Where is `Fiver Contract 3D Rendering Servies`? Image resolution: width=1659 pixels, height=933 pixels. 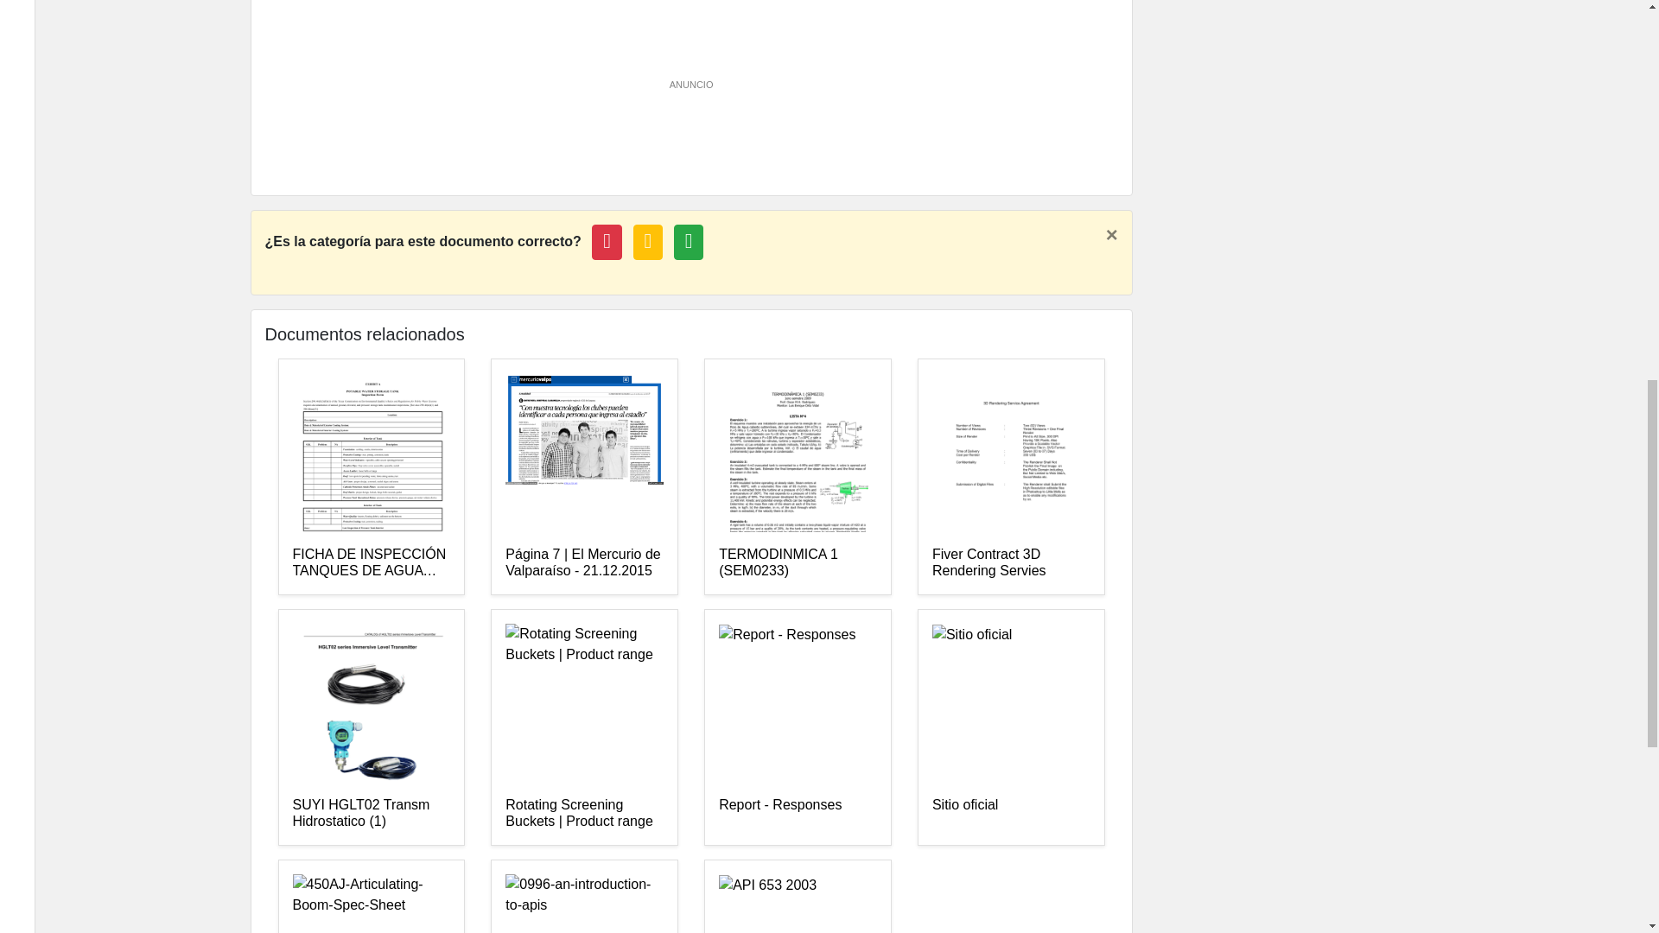 Fiver Contract 3D Rendering Servies is located at coordinates (1011, 562).